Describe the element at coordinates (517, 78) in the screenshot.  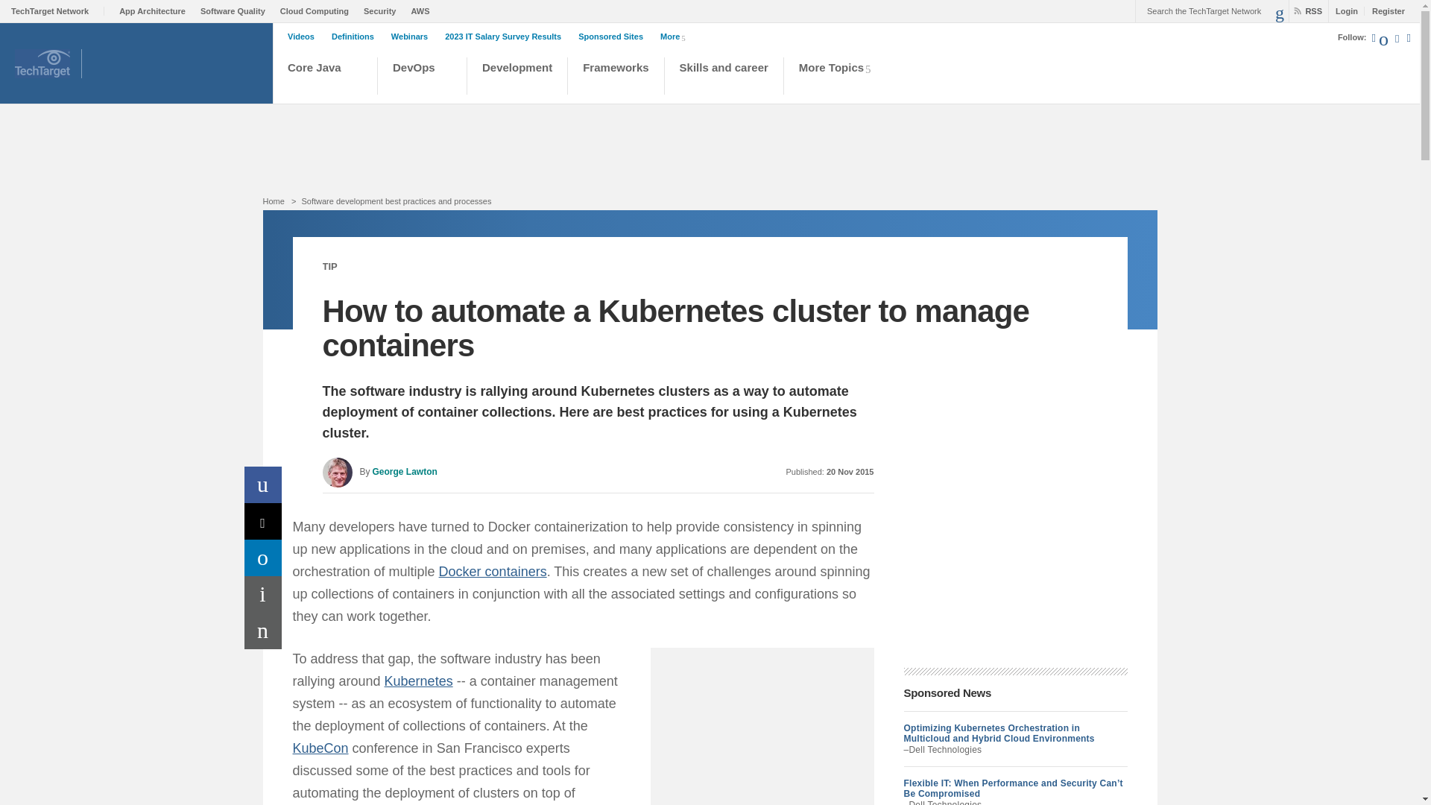
I see `Development` at that location.